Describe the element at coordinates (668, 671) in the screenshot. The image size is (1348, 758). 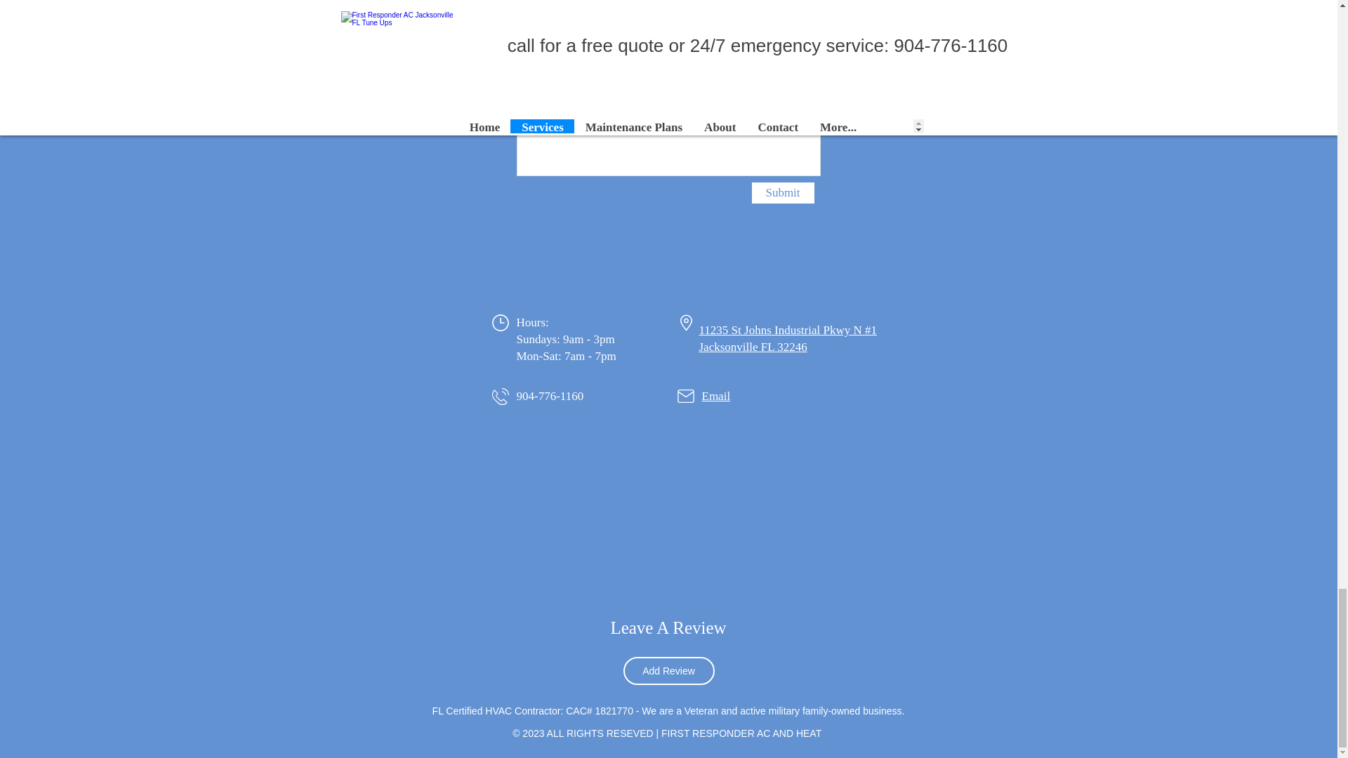
I see `Add Review` at that location.